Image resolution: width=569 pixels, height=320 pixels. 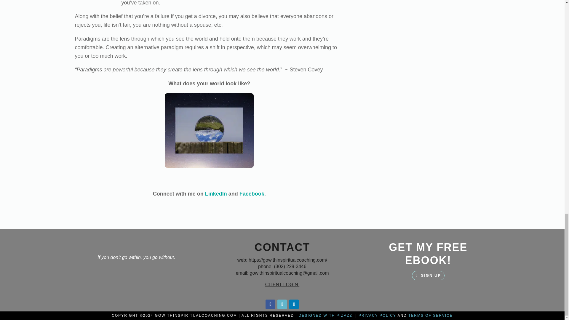 I want to click on DESIGNED WITH PIZAZZ!, so click(x=326, y=316).